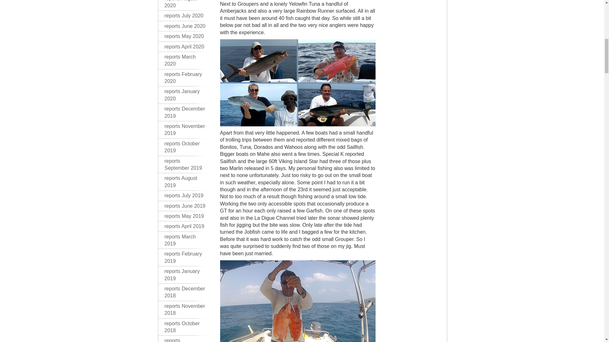  Describe the element at coordinates (185, 182) in the screenshot. I see `reports August 2019` at that location.